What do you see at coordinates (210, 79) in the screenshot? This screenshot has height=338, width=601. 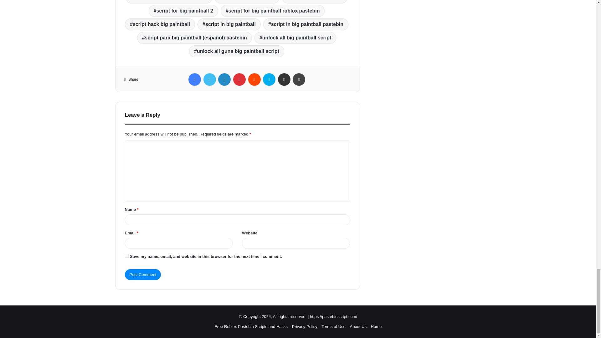 I see `Twitter` at bounding box center [210, 79].